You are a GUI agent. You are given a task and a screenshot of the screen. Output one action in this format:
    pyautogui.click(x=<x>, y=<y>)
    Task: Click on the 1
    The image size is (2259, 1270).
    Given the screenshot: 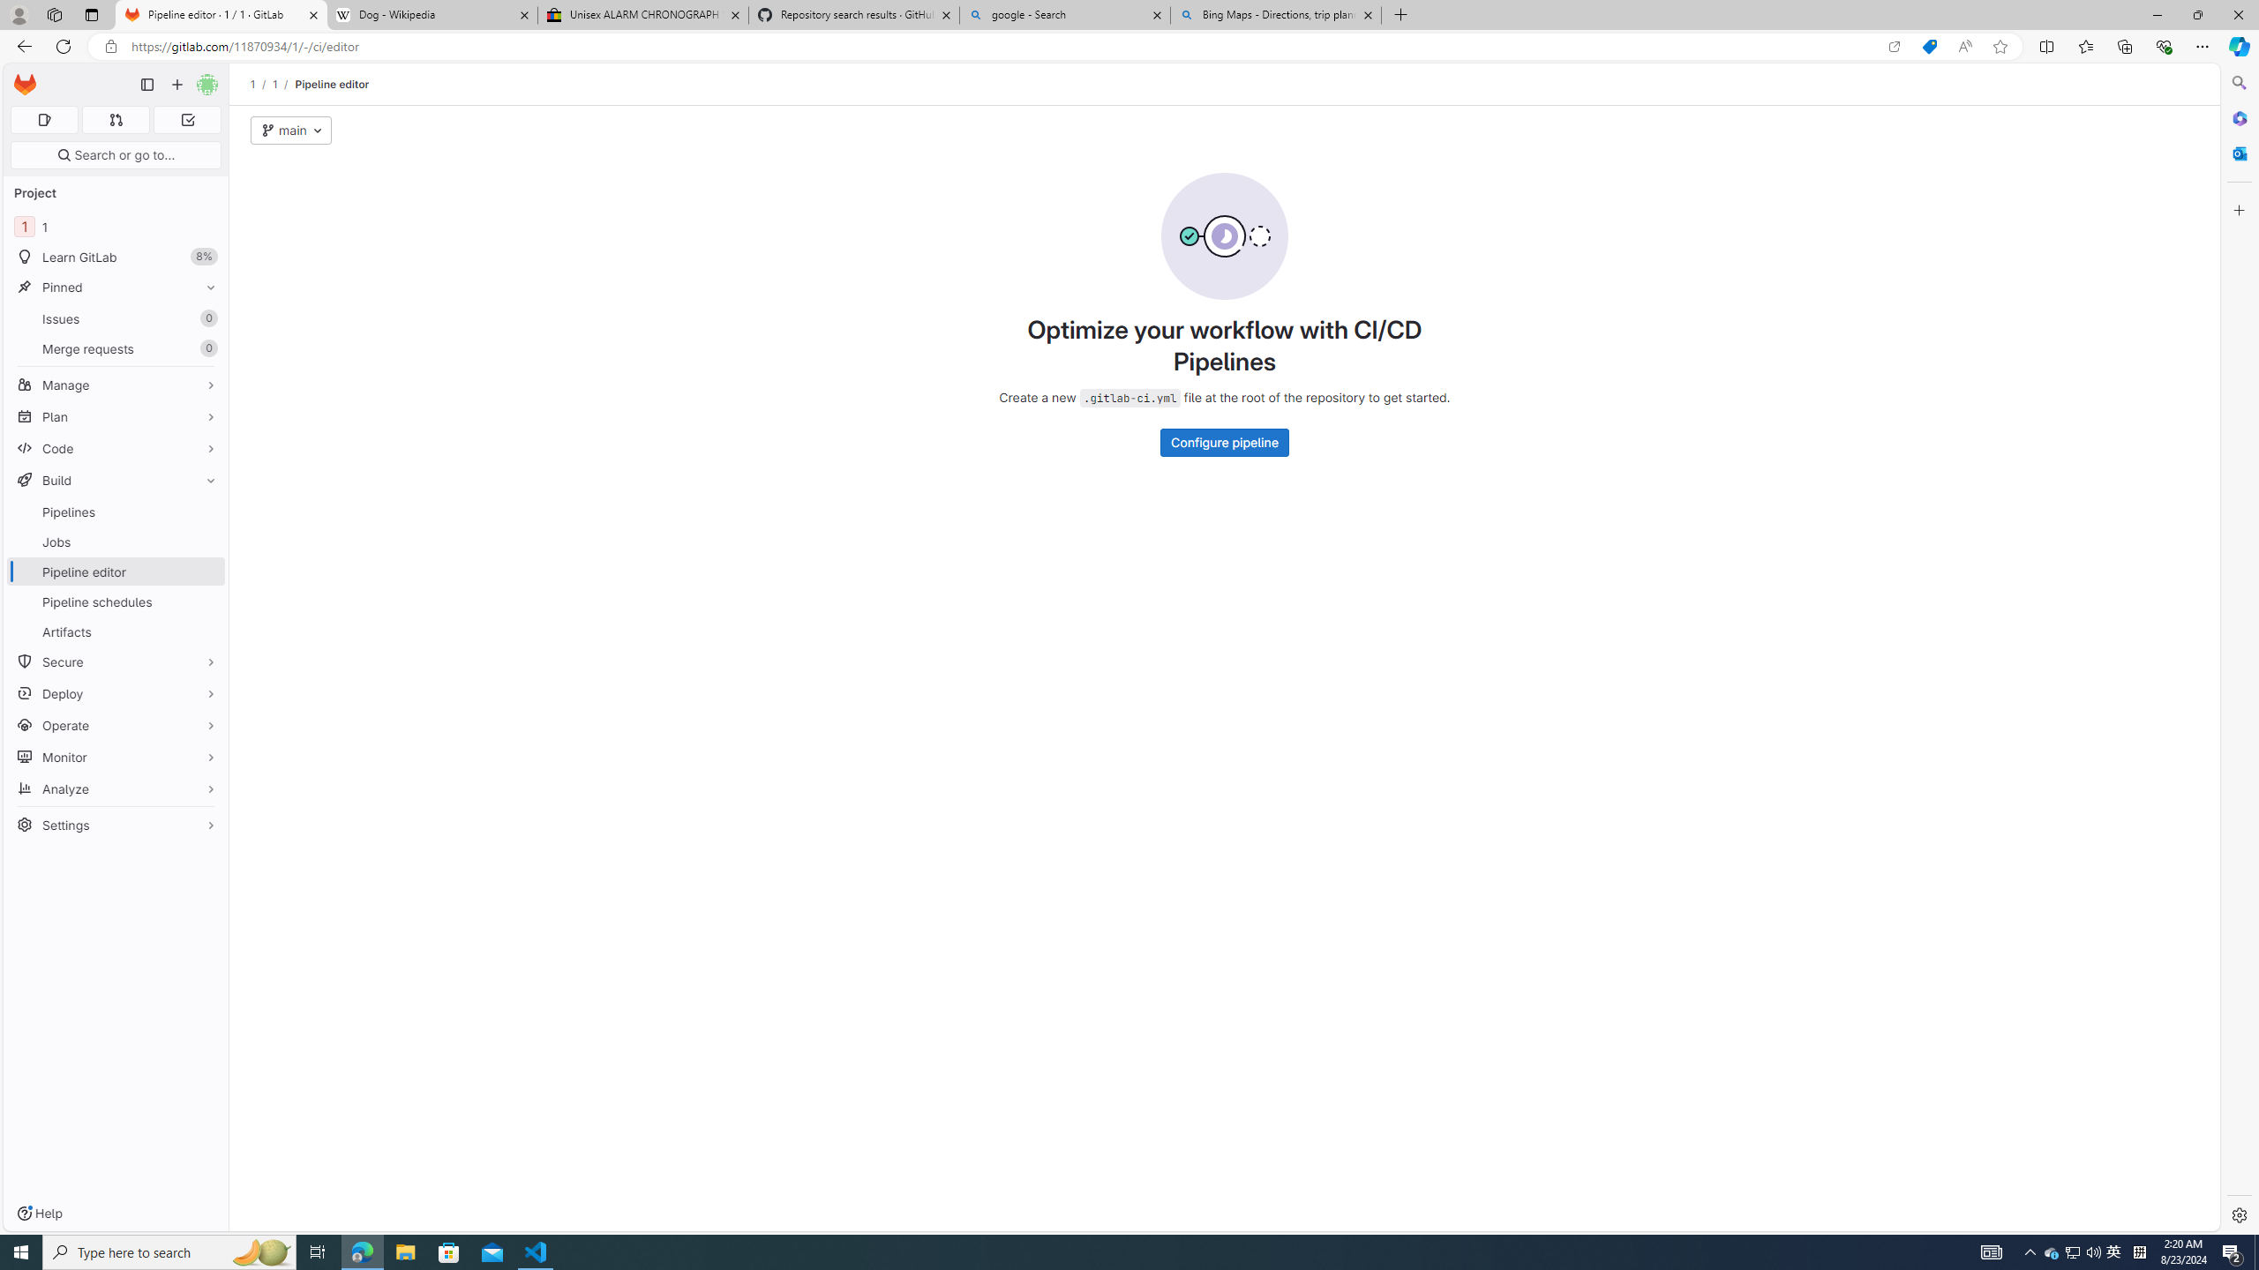 What is the action you would take?
    pyautogui.click(x=275, y=84)
    